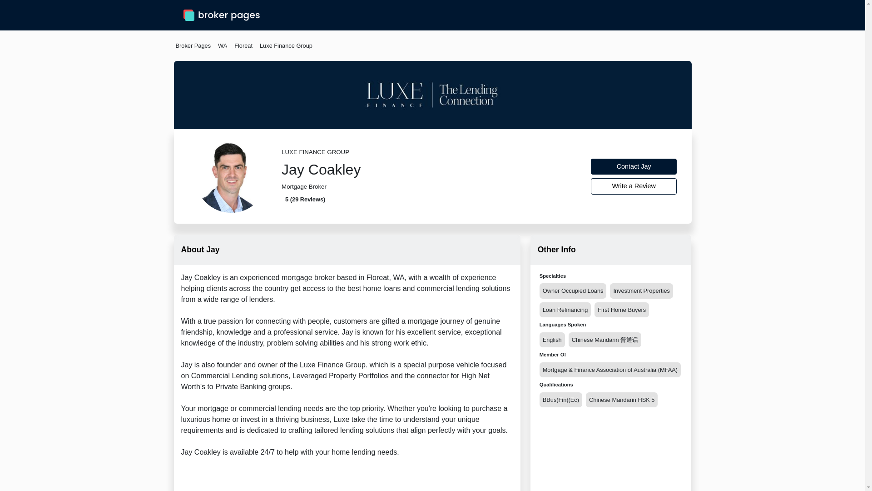  I want to click on Floreat, so click(243, 45).